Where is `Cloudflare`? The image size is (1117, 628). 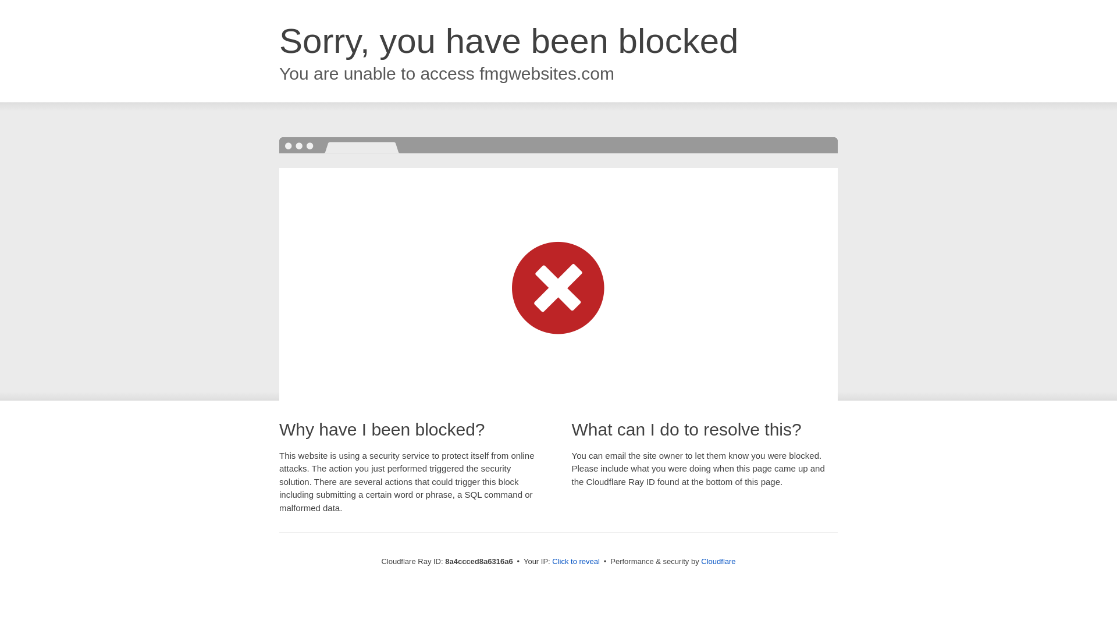
Cloudflare is located at coordinates (718, 561).